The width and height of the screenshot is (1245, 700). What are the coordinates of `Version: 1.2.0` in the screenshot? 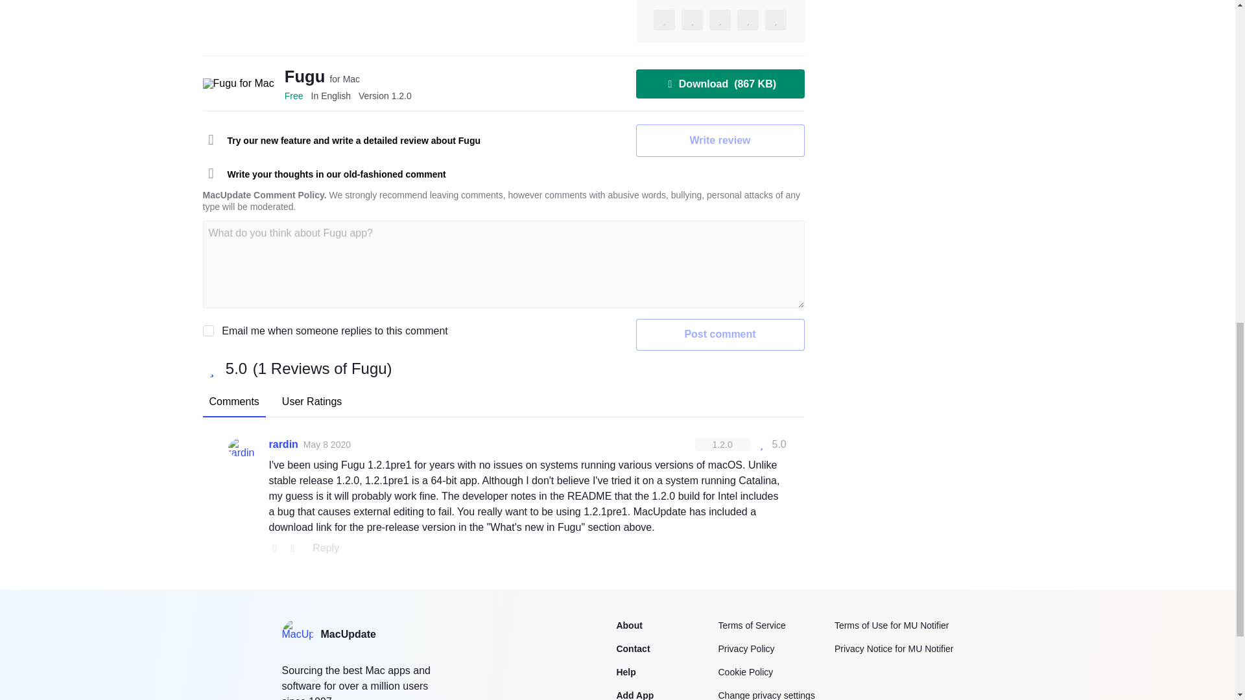 It's located at (722, 445).